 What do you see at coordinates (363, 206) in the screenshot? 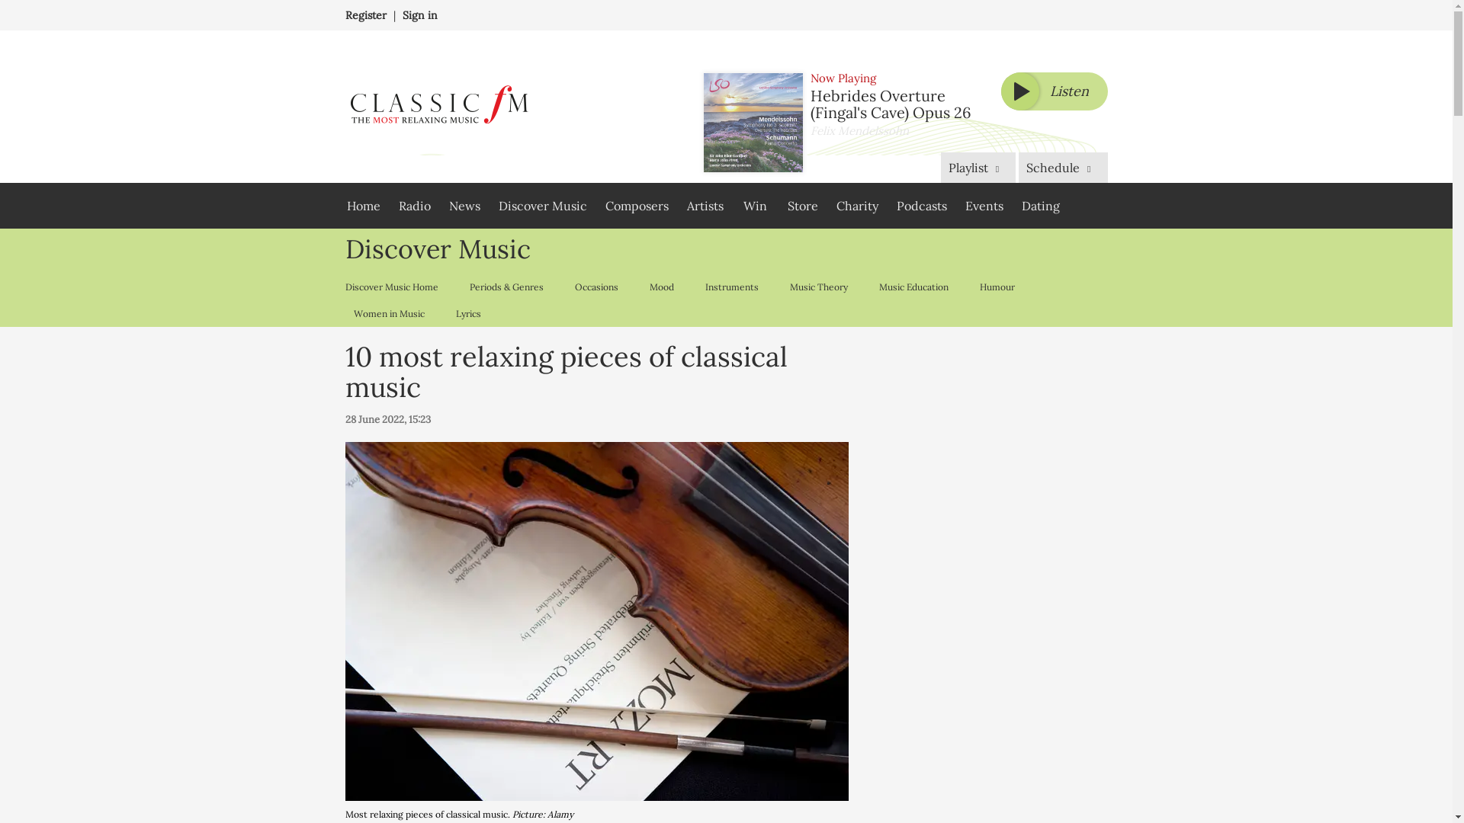
I see `Home` at bounding box center [363, 206].